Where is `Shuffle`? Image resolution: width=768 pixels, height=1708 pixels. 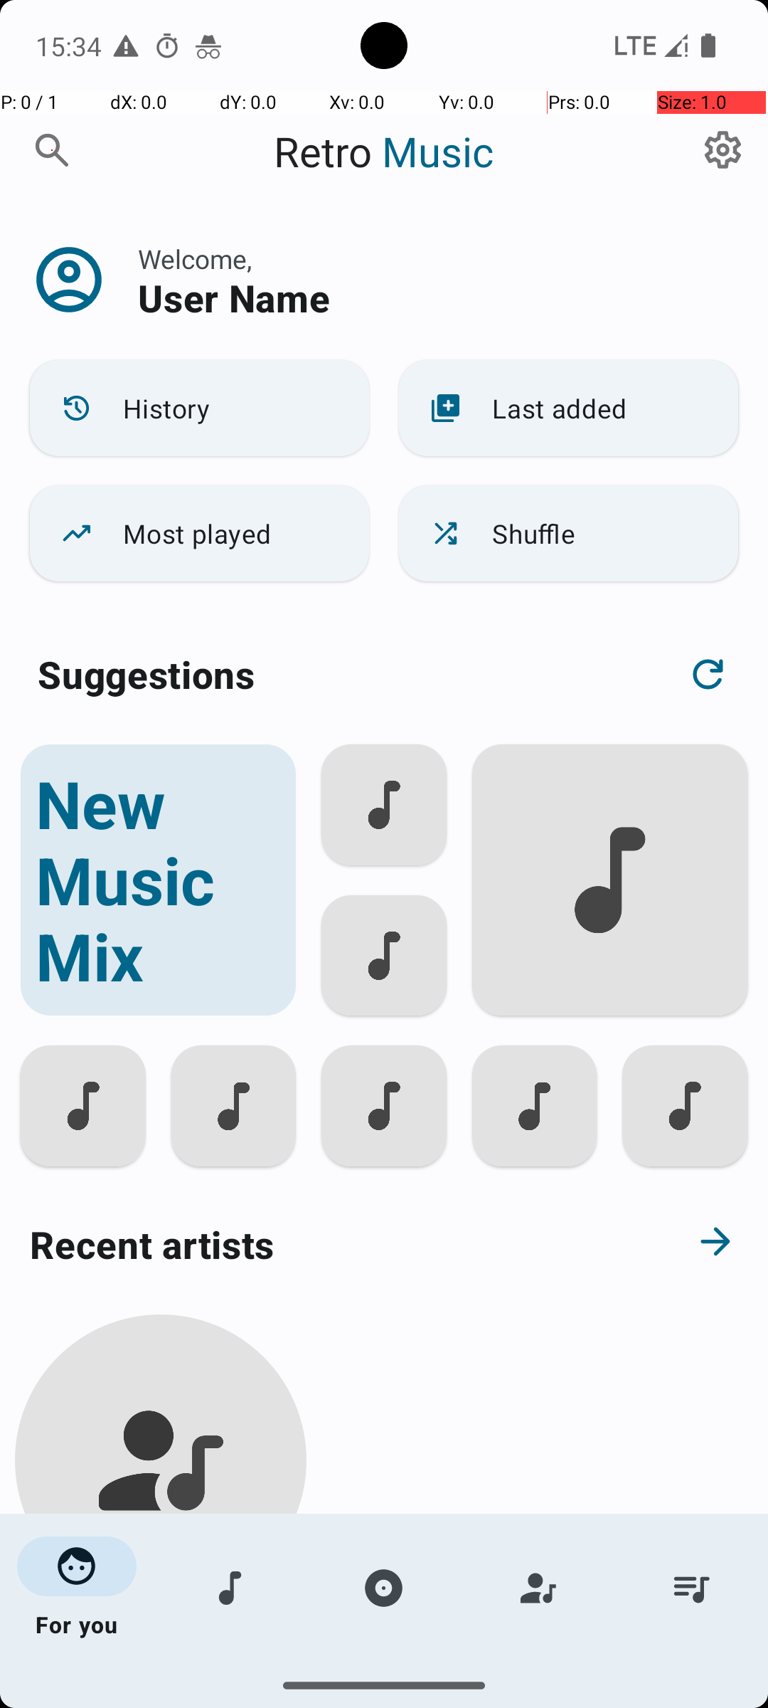 Shuffle is located at coordinates (569, 534).